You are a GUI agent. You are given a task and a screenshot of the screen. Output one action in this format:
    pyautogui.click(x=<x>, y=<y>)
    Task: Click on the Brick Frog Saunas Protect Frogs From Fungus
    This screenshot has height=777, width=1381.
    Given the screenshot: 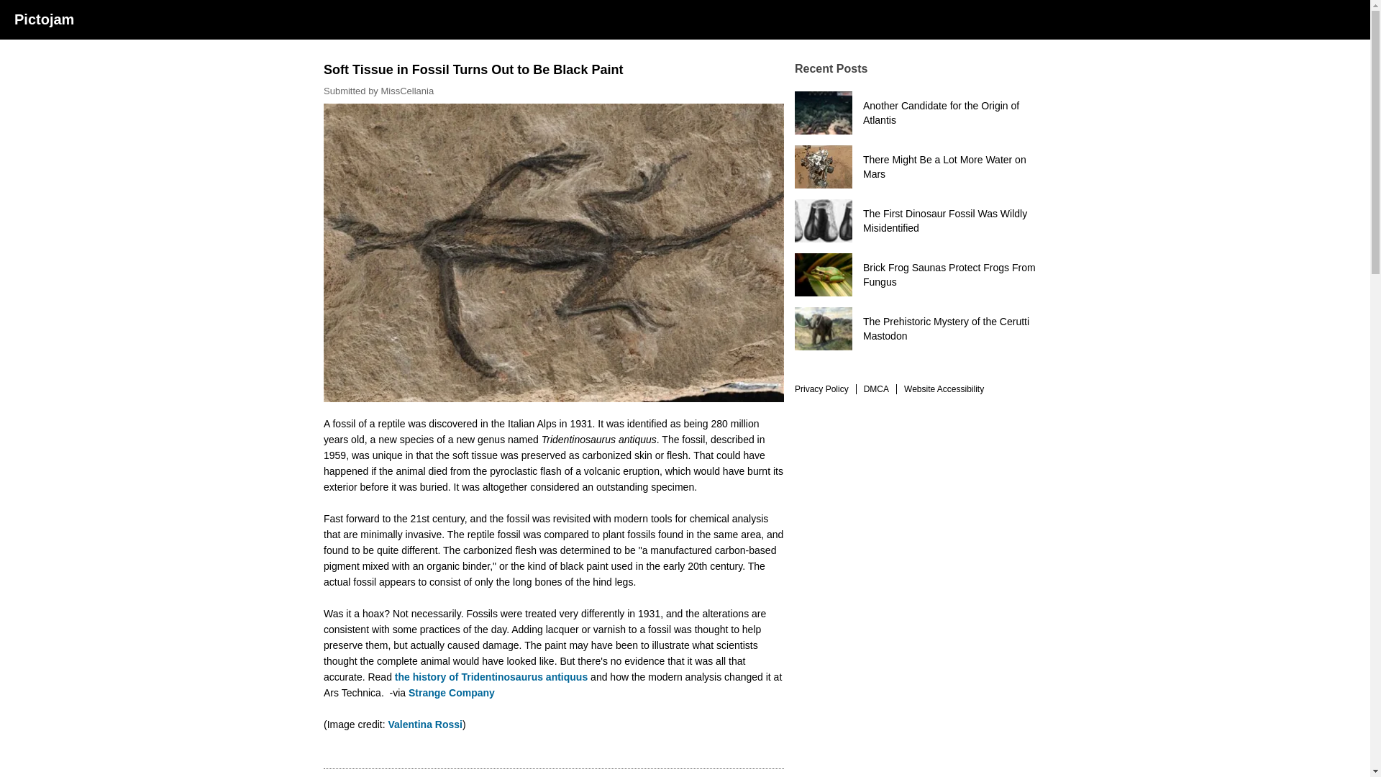 What is the action you would take?
    pyautogui.click(x=921, y=275)
    